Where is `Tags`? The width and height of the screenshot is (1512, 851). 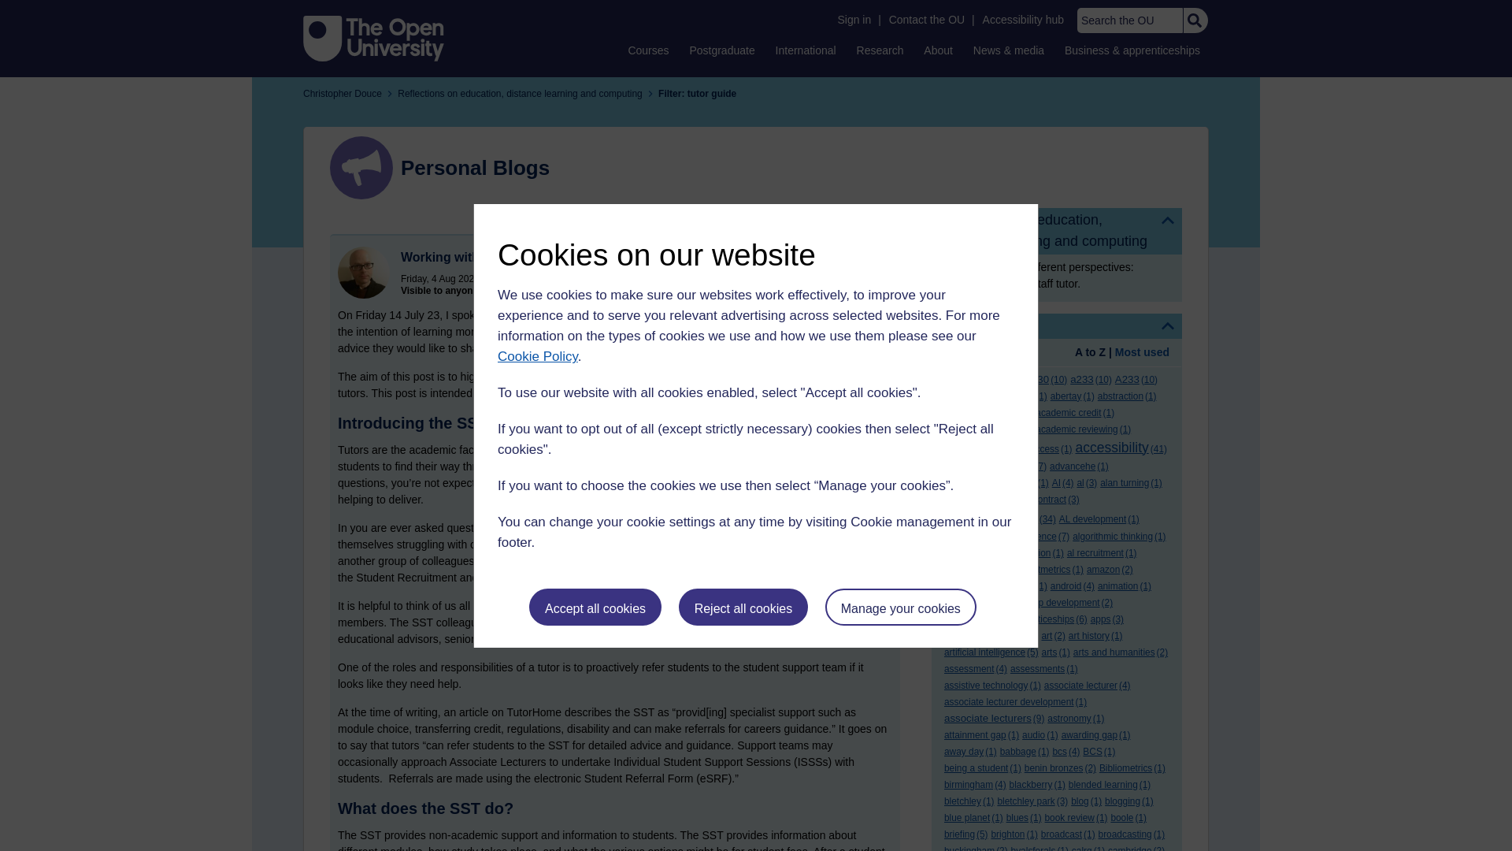 Tags is located at coordinates (1057, 326).